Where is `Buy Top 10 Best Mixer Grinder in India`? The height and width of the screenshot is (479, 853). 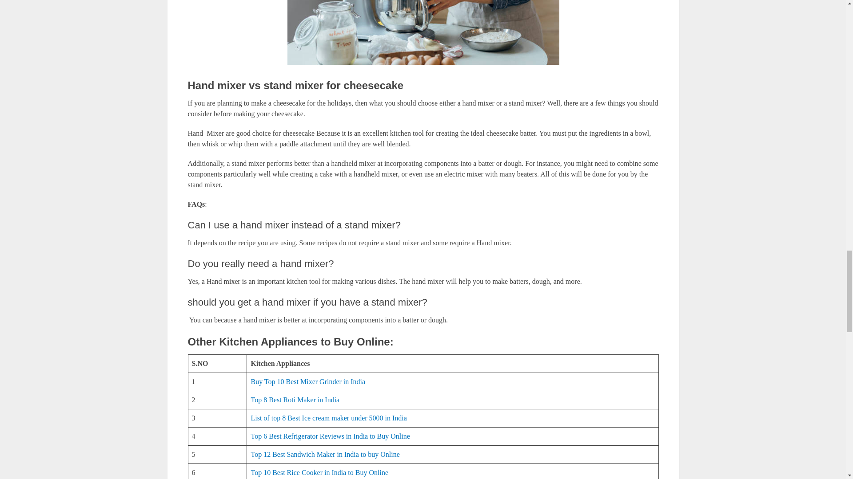
Buy Top 10 Best Mixer Grinder in India is located at coordinates (307, 381).